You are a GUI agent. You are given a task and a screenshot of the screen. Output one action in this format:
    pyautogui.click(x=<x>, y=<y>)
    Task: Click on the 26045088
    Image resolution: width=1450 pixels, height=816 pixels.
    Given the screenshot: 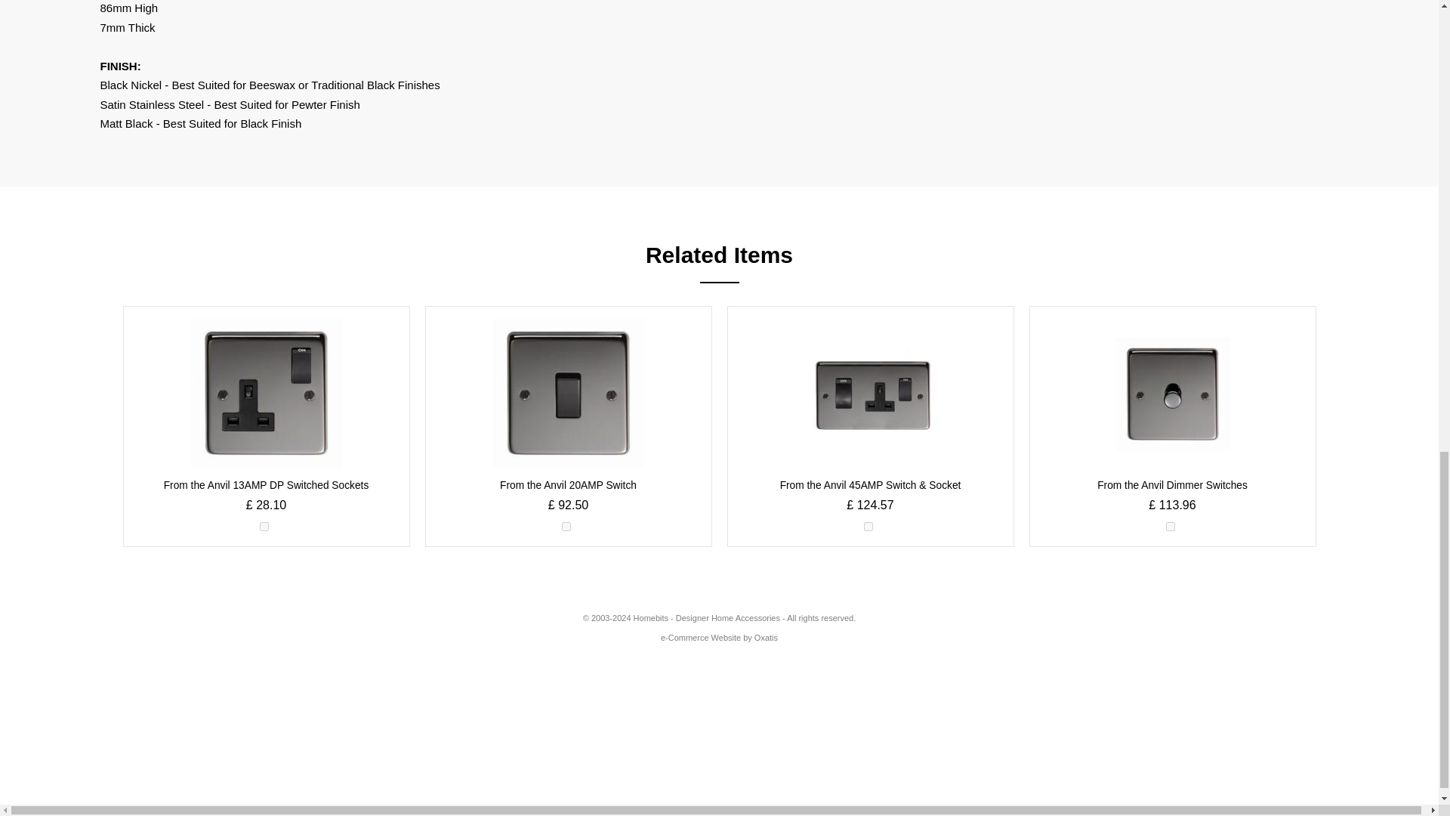 What is the action you would take?
    pyautogui.click(x=264, y=527)
    